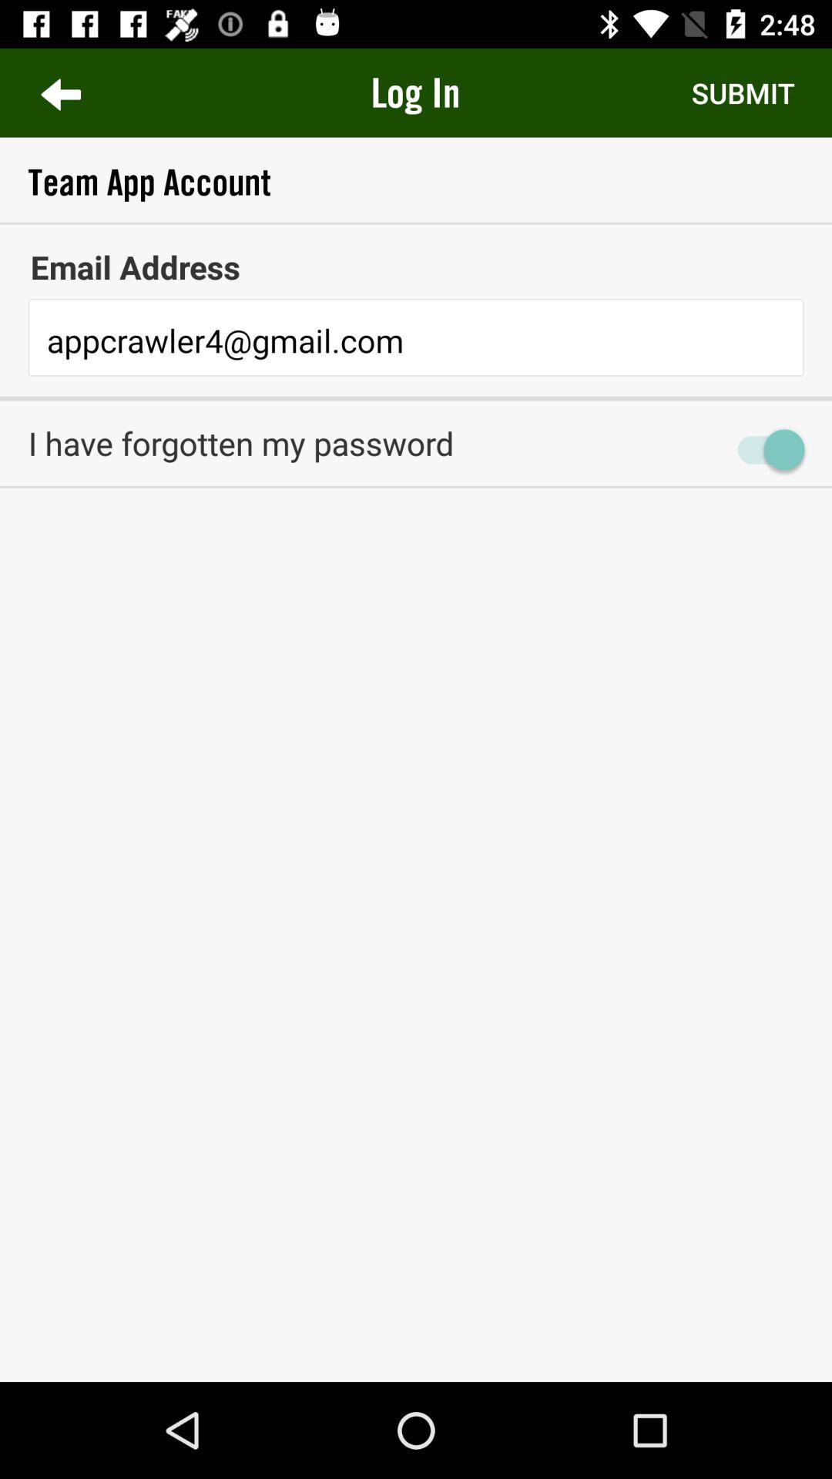 Image resolution: width=832 pixels, height=1479 pixels. What do you see at coordinates (416, 342) in the screenshot?
I see `turn off appcrawler4@gmail.com icon` at bounding box center [416, 342].